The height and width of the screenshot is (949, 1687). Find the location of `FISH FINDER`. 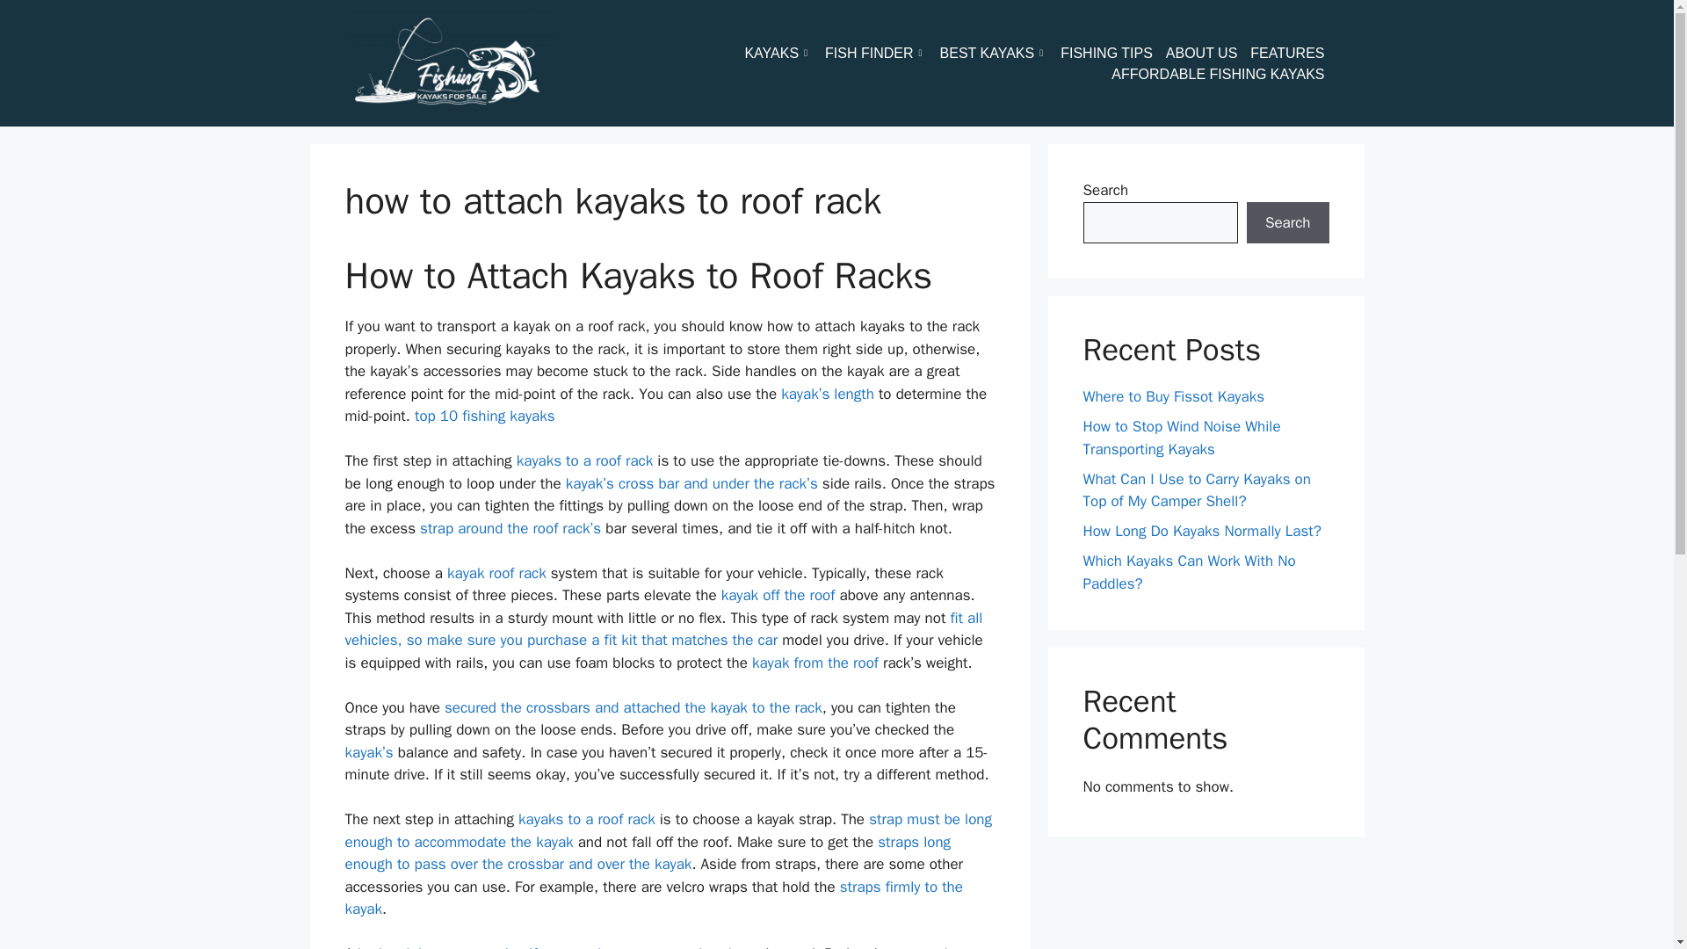

FISH FINDER is located at coordinates (882, 53).